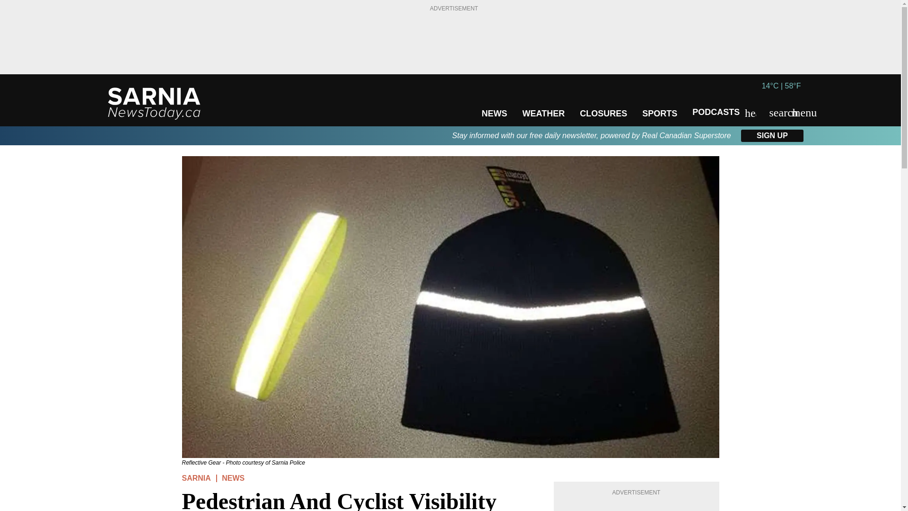 The width and height of the screenshot is (908, 511). What do you see at coordinates (637, 506) in the screenshot?
I see `3rd party ad content` at bounding box center [637, 506].